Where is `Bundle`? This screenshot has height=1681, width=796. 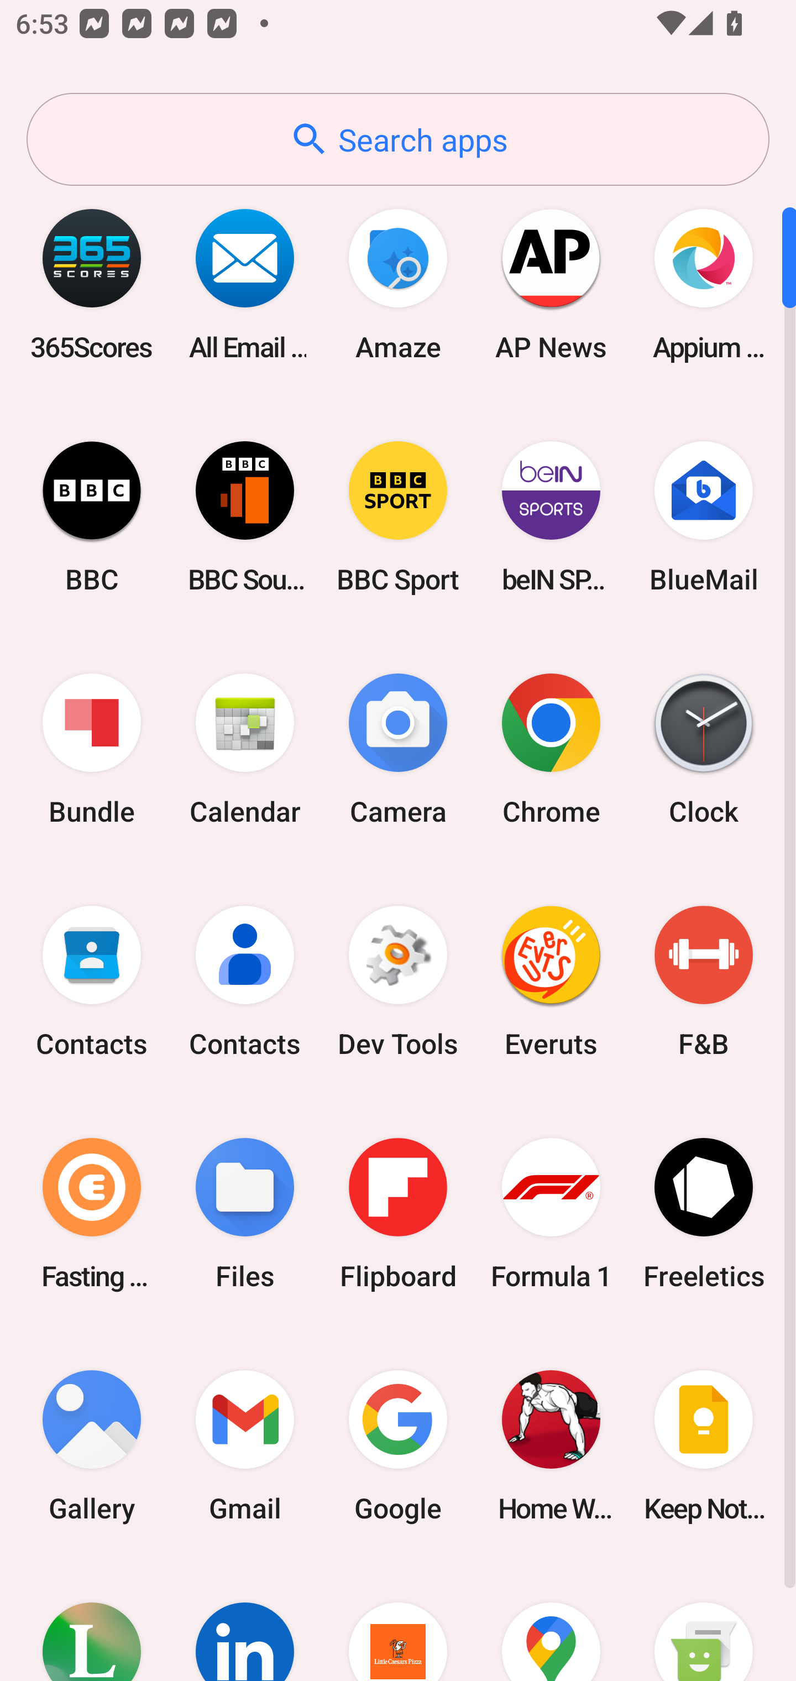 Bundle is located at coordinates (92, 750).